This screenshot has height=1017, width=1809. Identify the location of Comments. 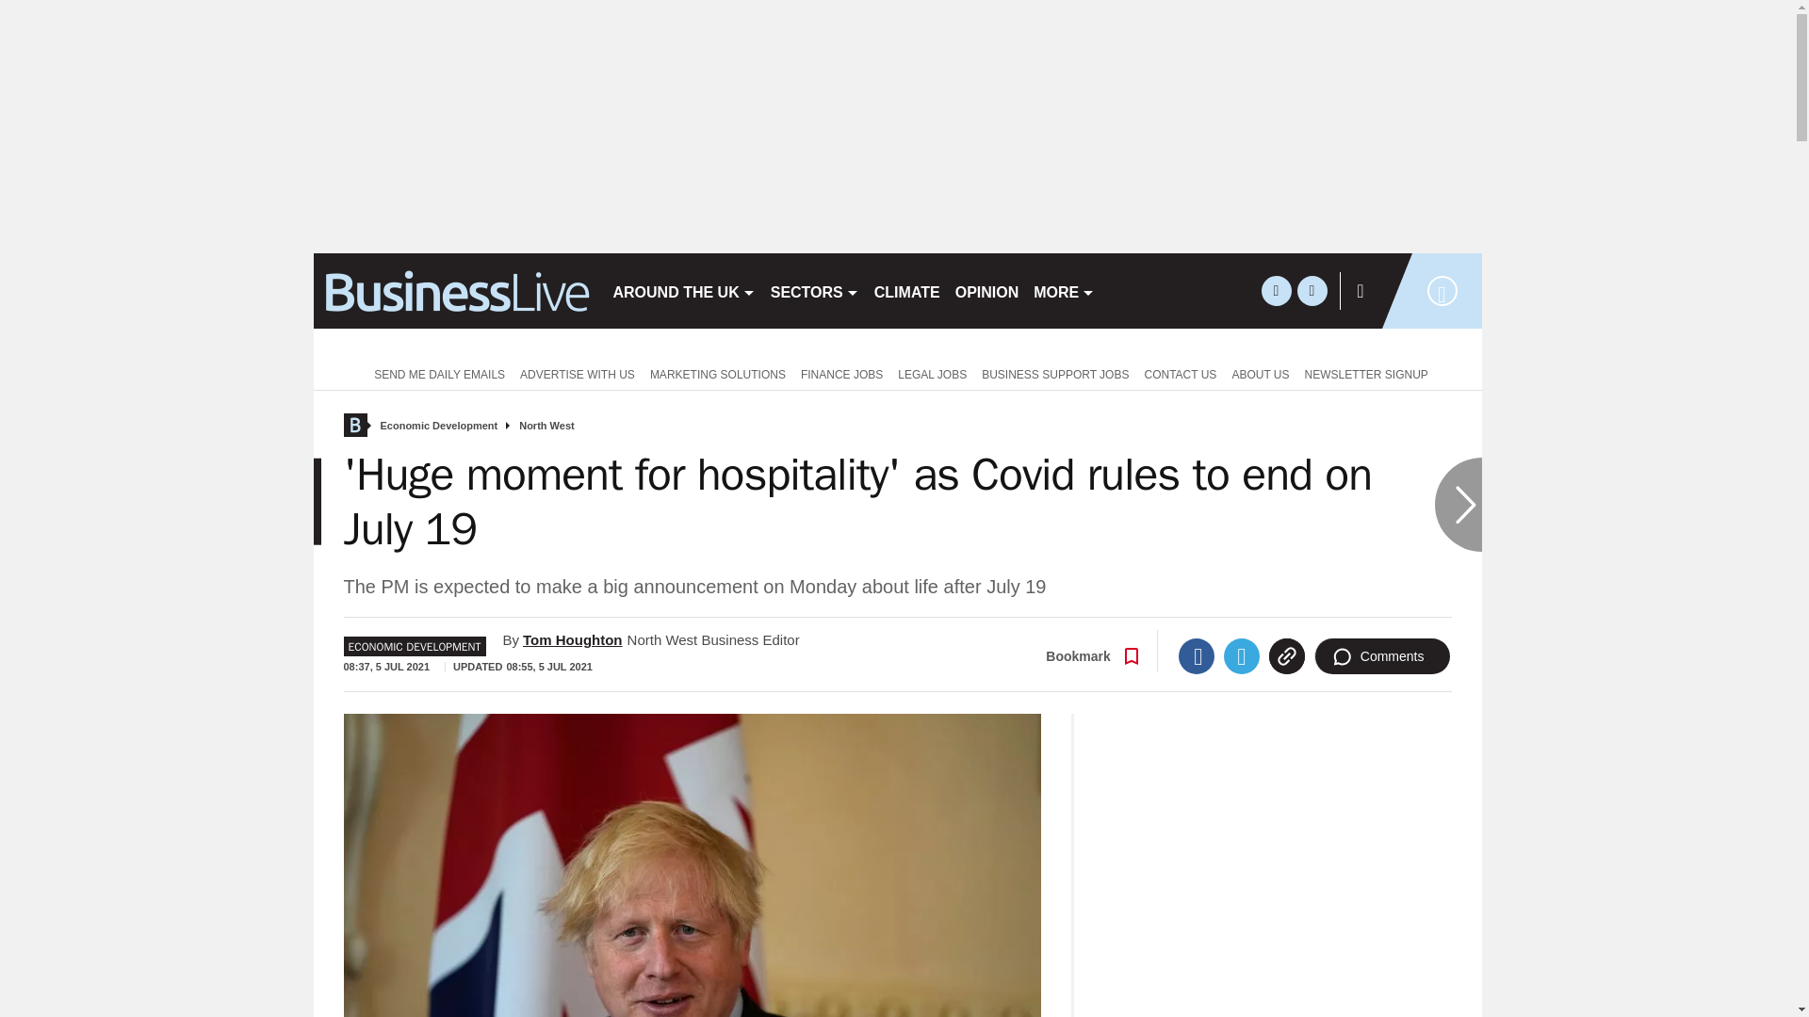
(1382, 656).